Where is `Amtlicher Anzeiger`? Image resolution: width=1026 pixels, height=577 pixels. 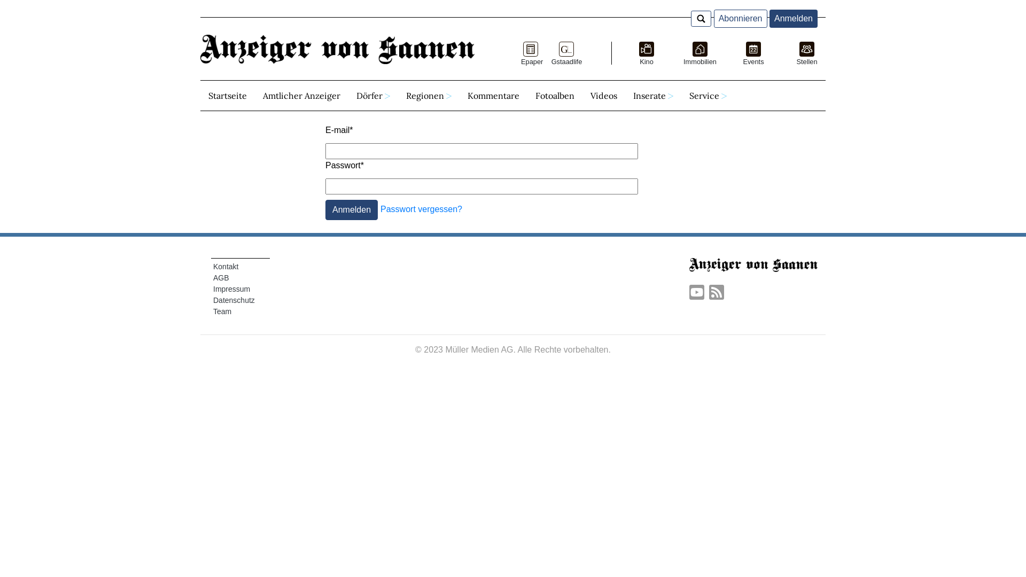 Amtlicher Anzeiger is located at coordinates (301, 96).